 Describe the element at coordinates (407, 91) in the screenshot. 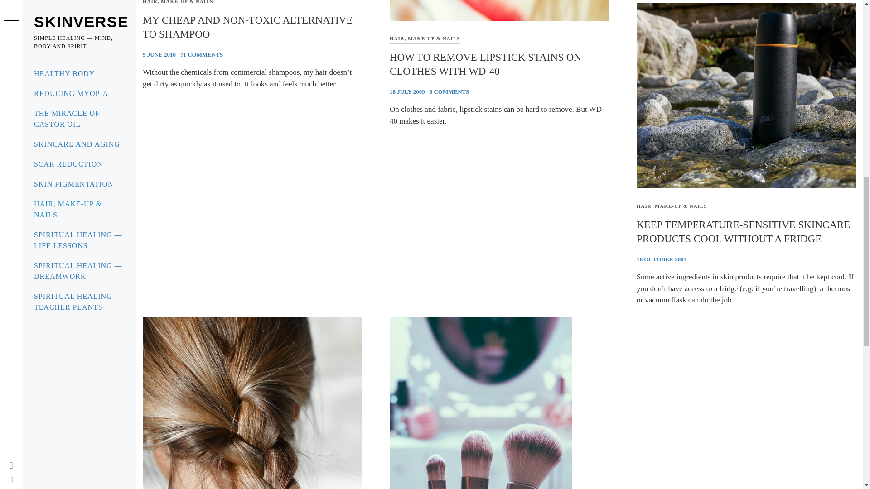

I see `18 JULY 2009` at that location.